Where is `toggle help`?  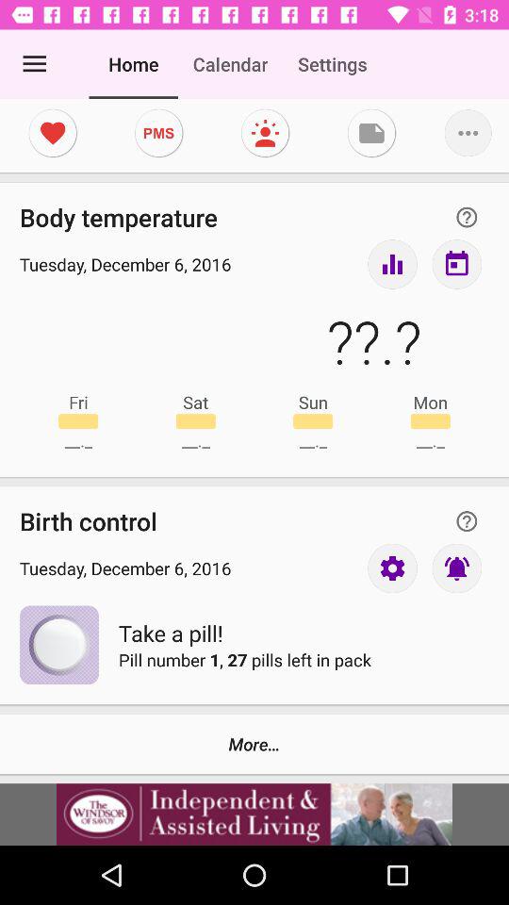
toggle help is located at coordinates (467, 520).